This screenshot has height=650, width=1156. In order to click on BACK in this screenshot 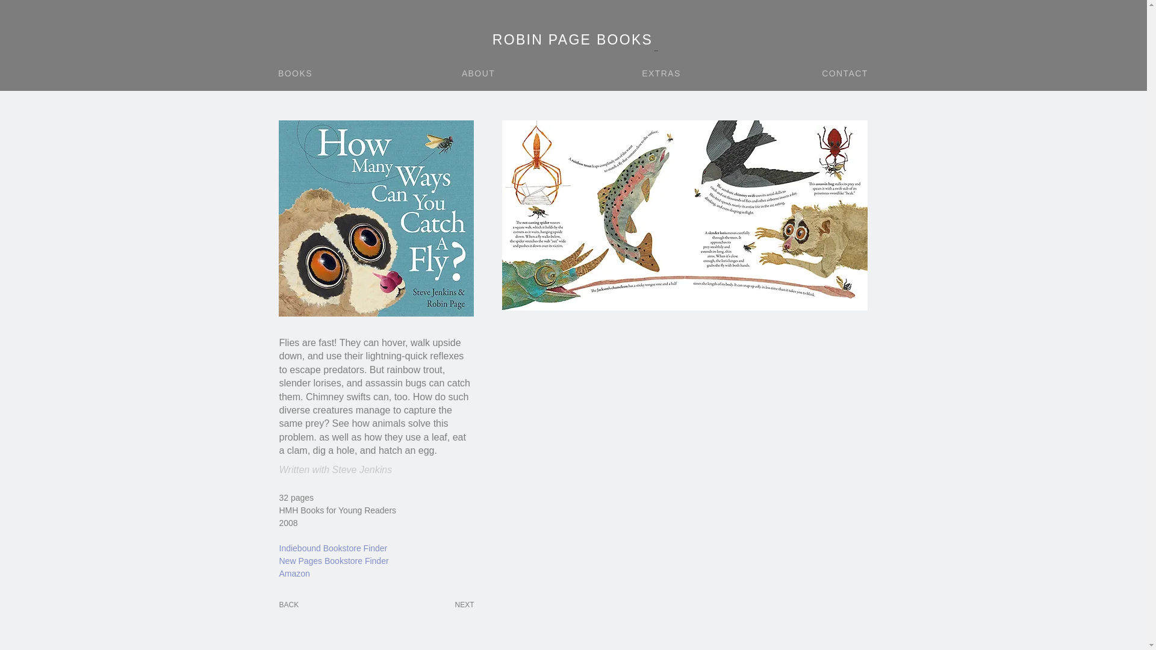, I will do `click(289, 604)`.